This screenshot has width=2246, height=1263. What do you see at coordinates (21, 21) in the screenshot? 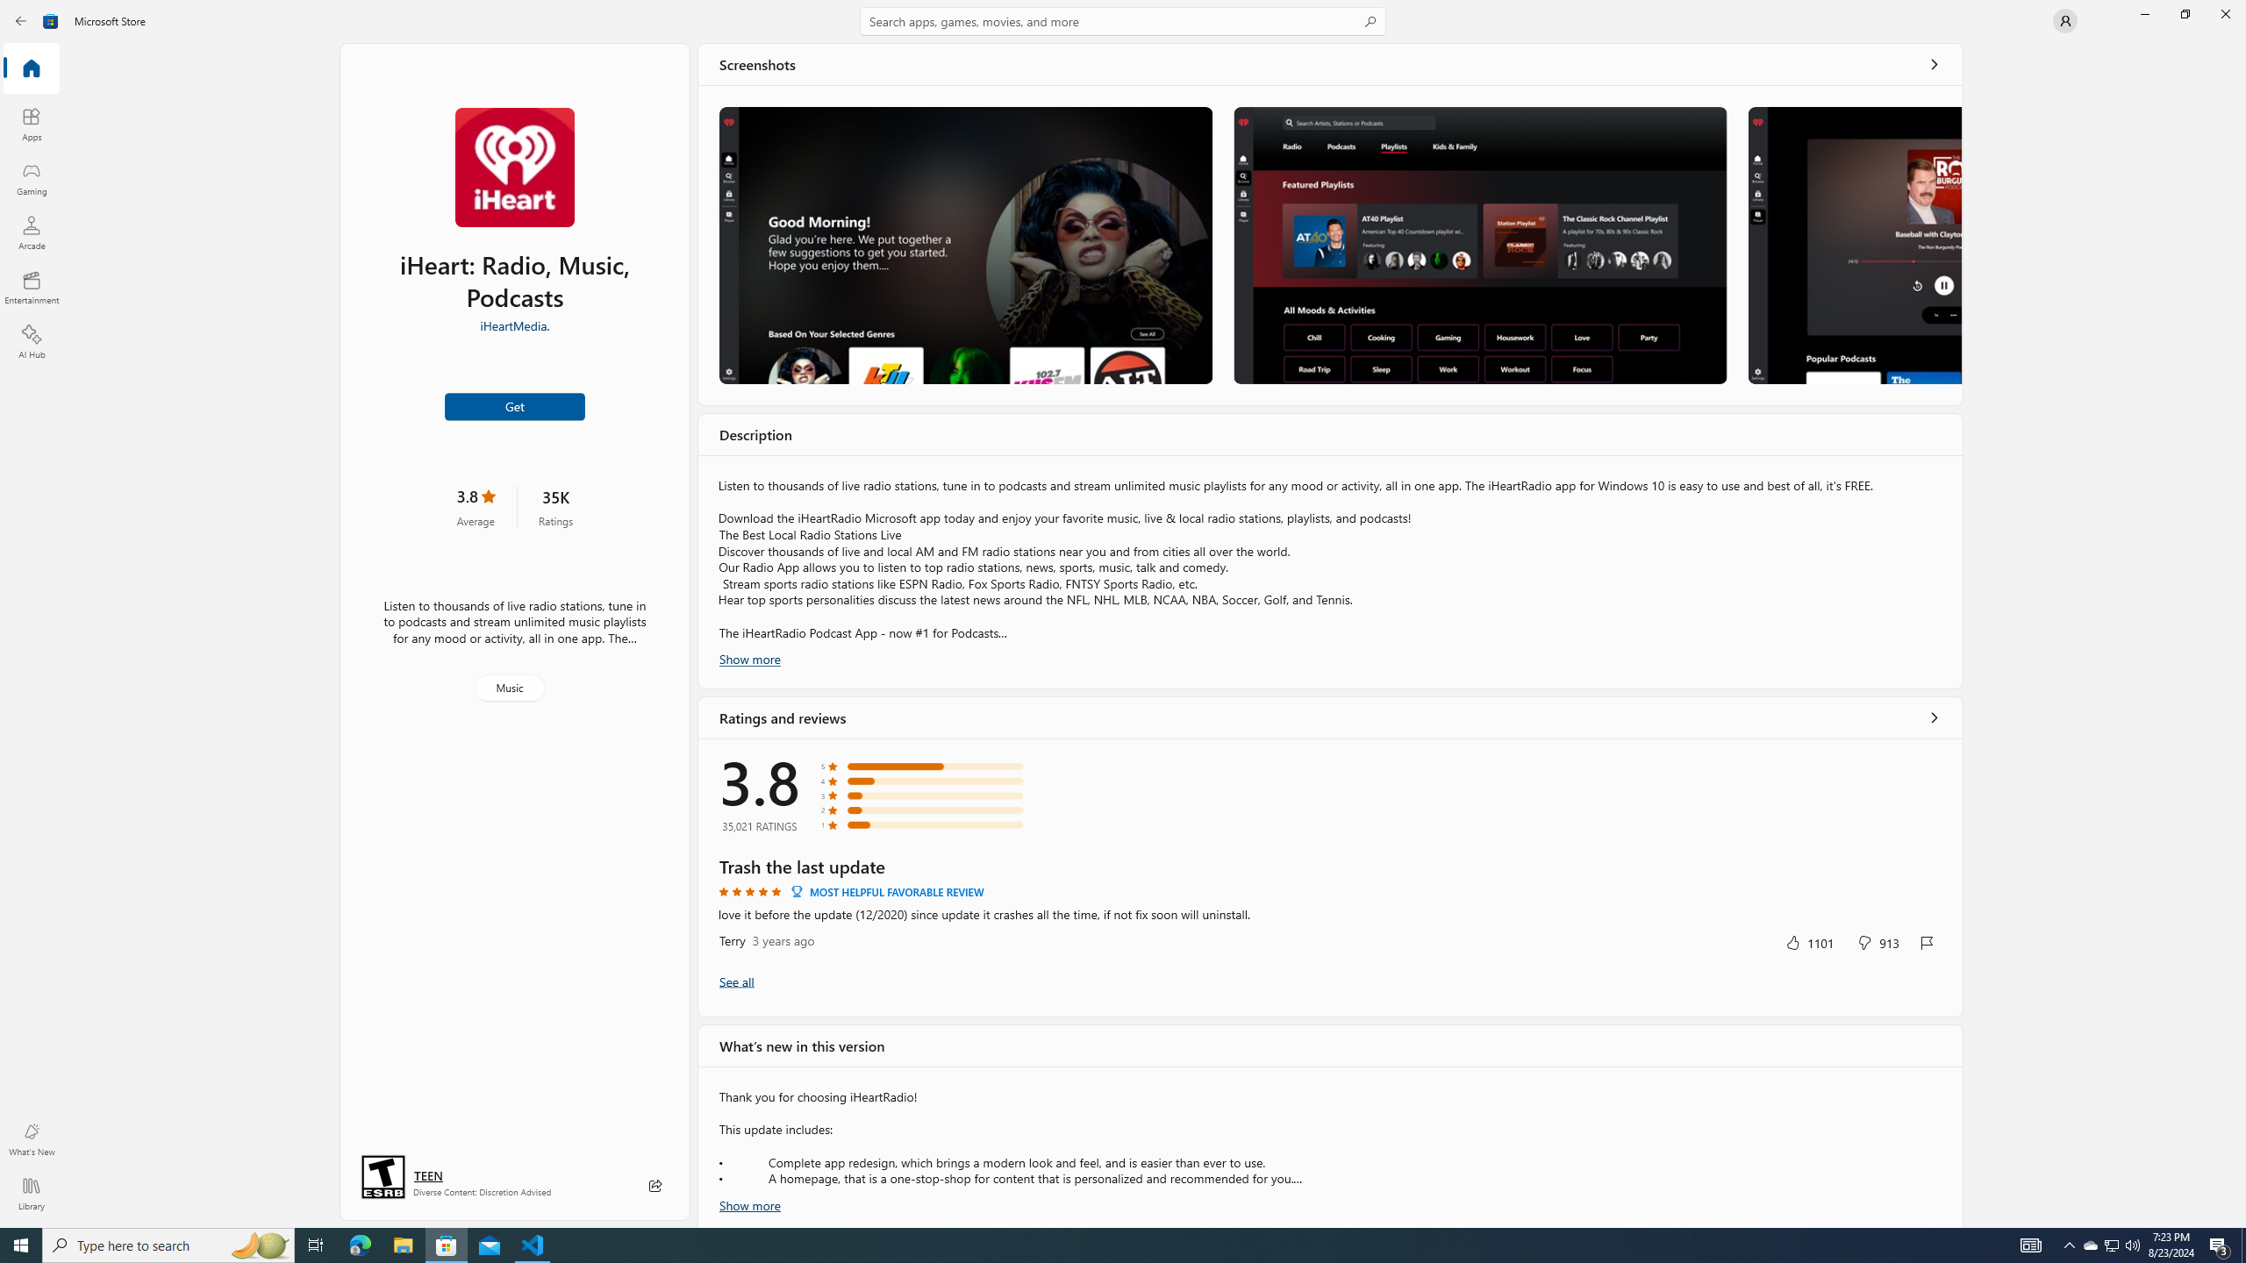
I see `Back` at bounding box center [21, 21].